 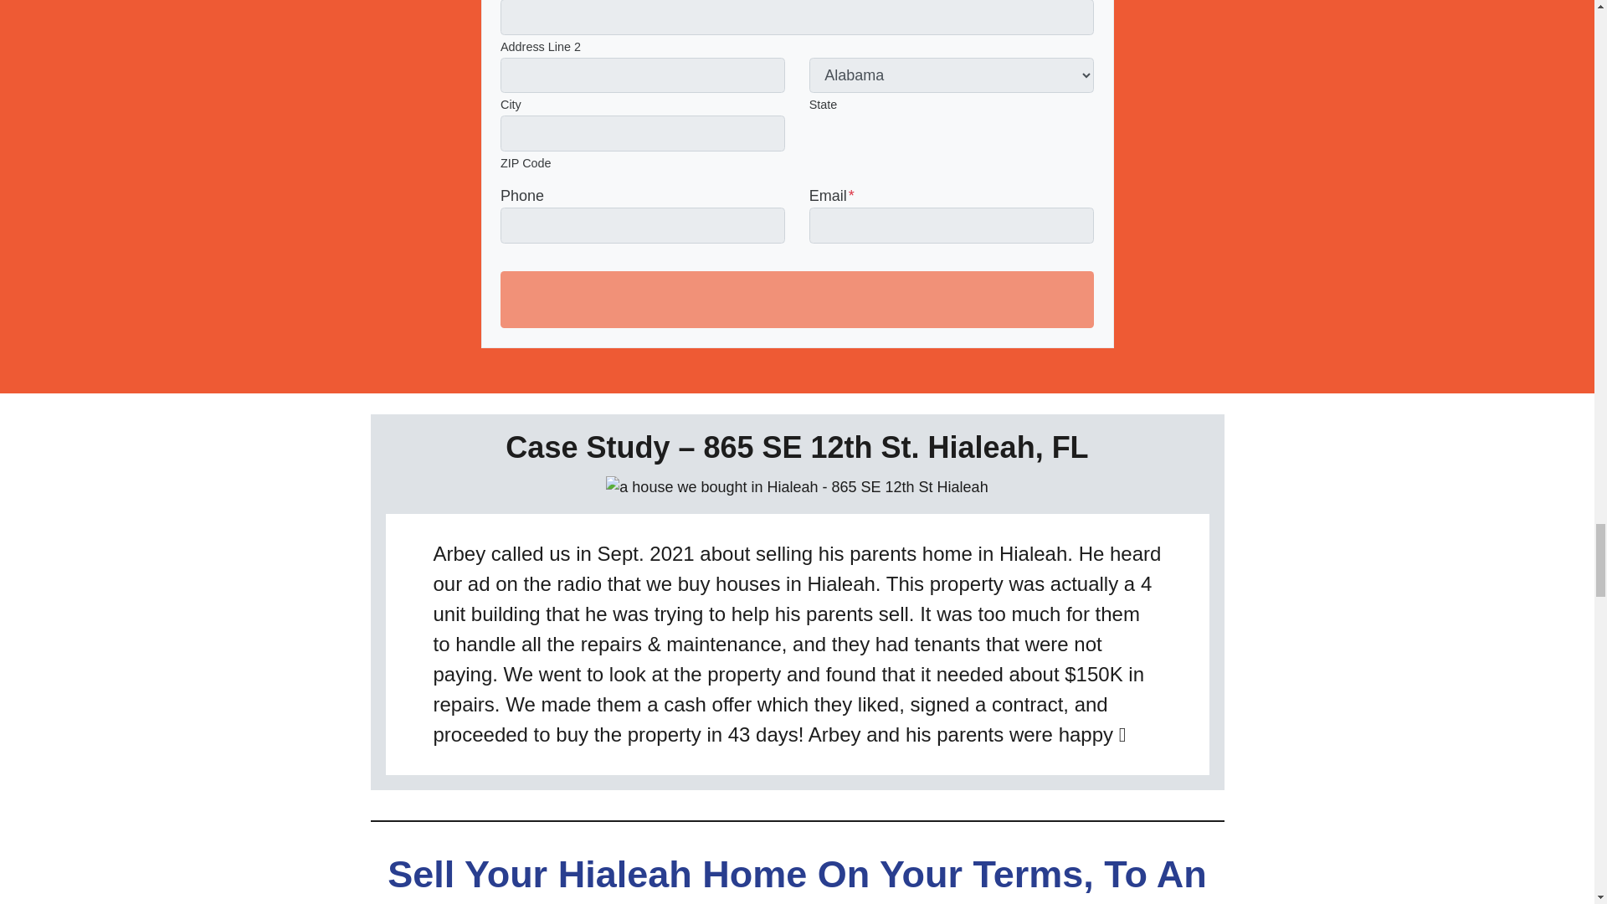 What do you see at coordinates (797, 300) in the screenshot?
I see `Get My Cash Offer Now!` at bounding box center [797, 300].